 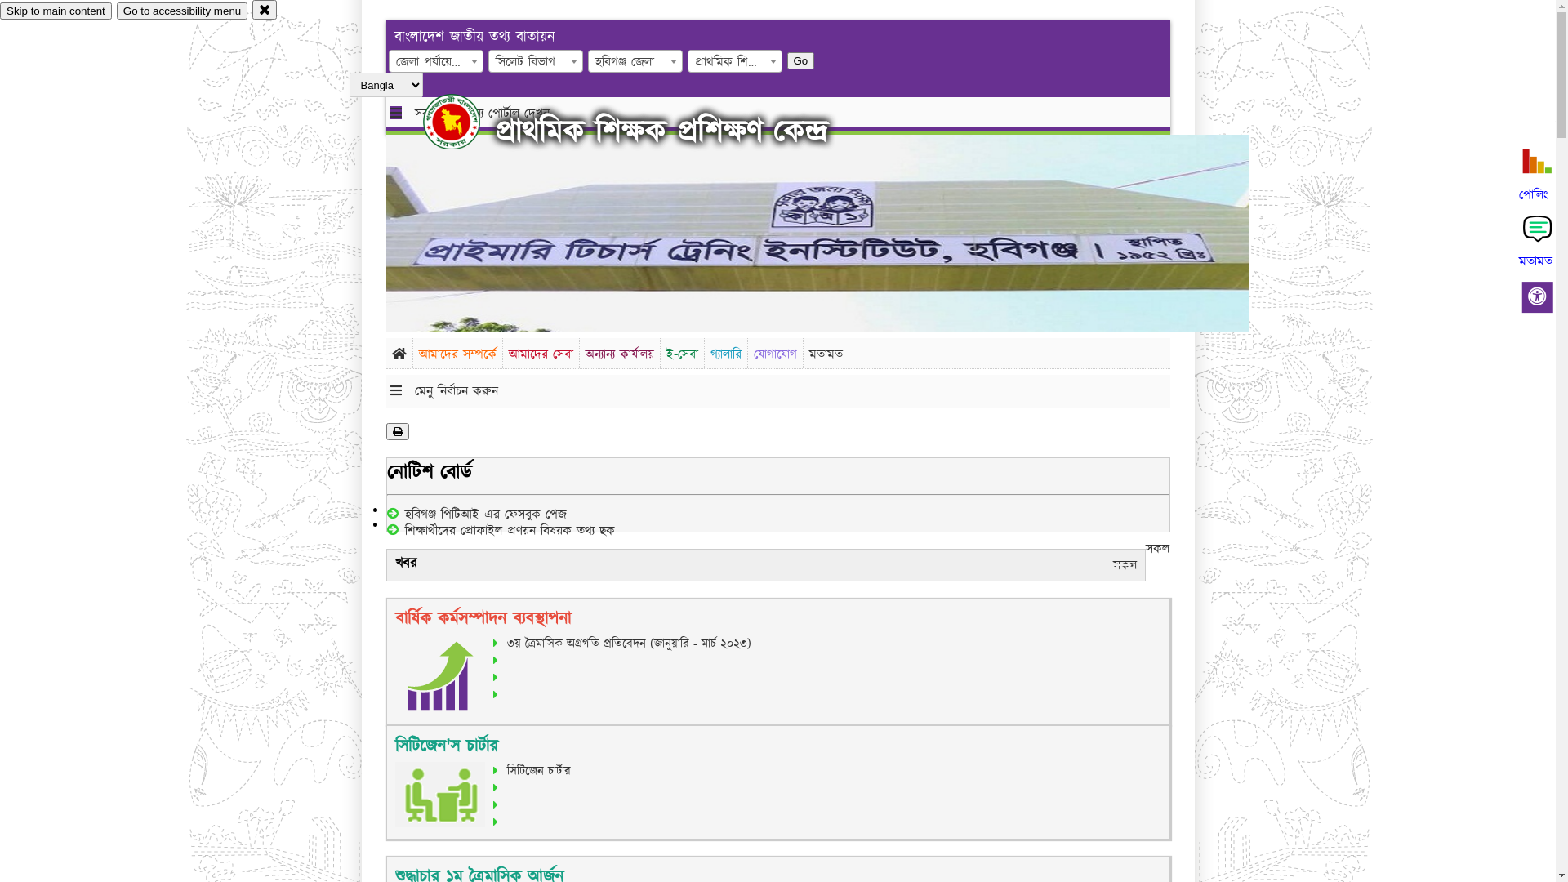 What do you see at coordinates (182, 11) in the screenshot?
I see `Go to accessibility menu` at bounding box center [182, 11].